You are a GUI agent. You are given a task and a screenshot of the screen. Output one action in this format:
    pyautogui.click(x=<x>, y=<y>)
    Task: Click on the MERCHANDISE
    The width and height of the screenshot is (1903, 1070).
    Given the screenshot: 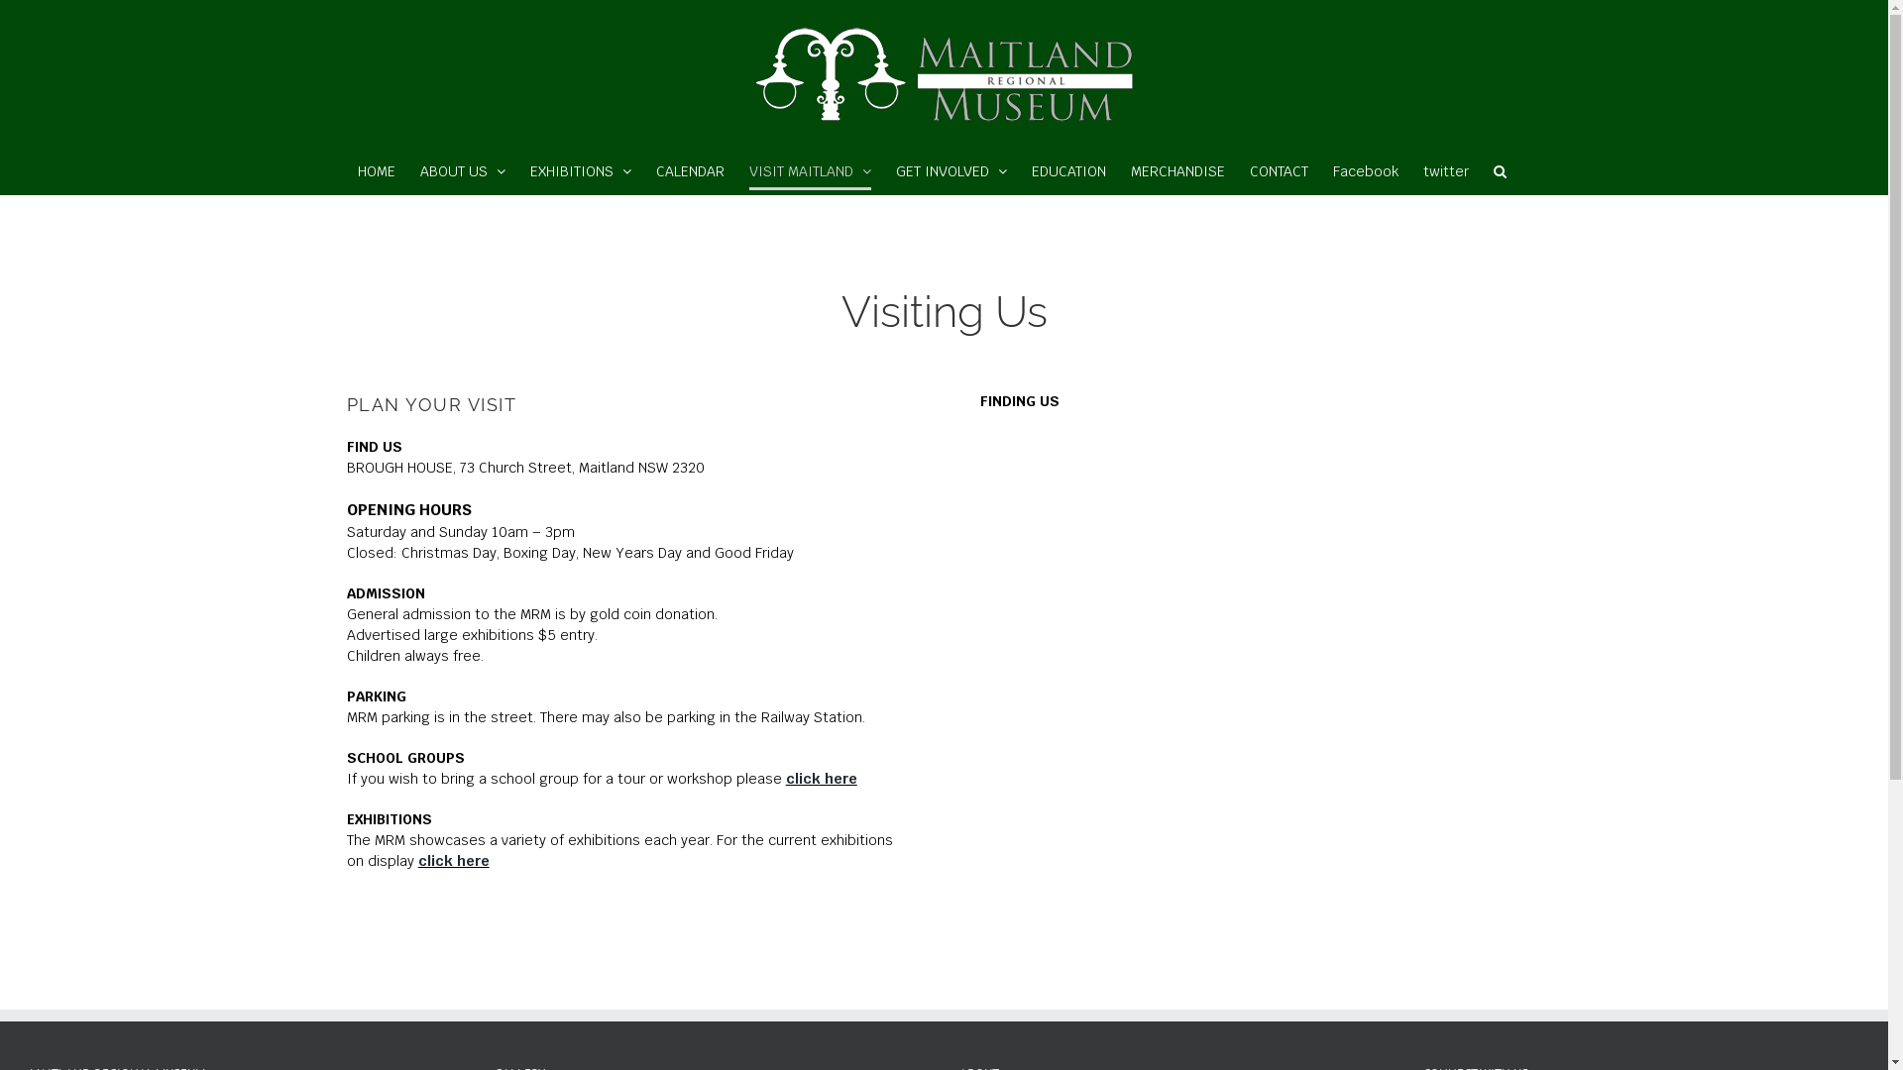 What is the action you would take?
    pyautogui.click(x=1177, y=170)
    